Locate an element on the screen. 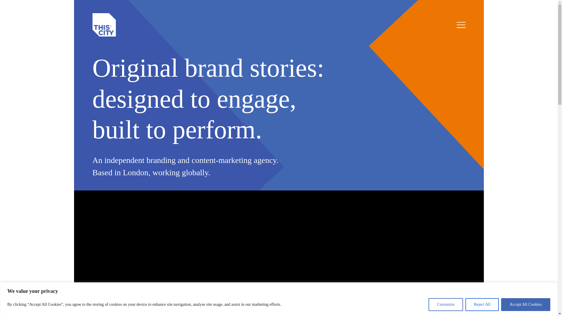 The height and width of the screenshot is (316, 562). Reject All is located at coordinates (482, 304).